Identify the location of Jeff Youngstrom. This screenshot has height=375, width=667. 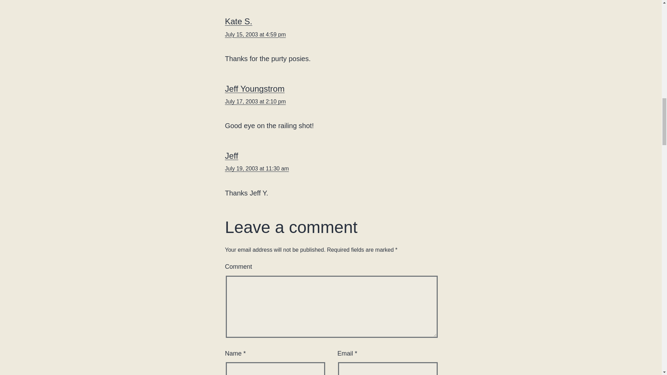
(255, 88).